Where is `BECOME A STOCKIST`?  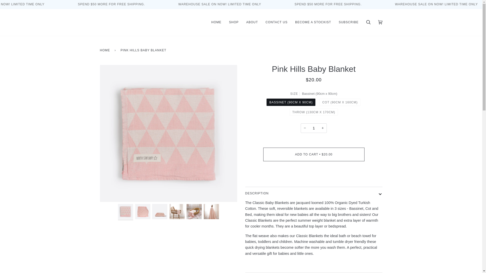 BECOME A STOCKIST is located at coordinates (313, 22).